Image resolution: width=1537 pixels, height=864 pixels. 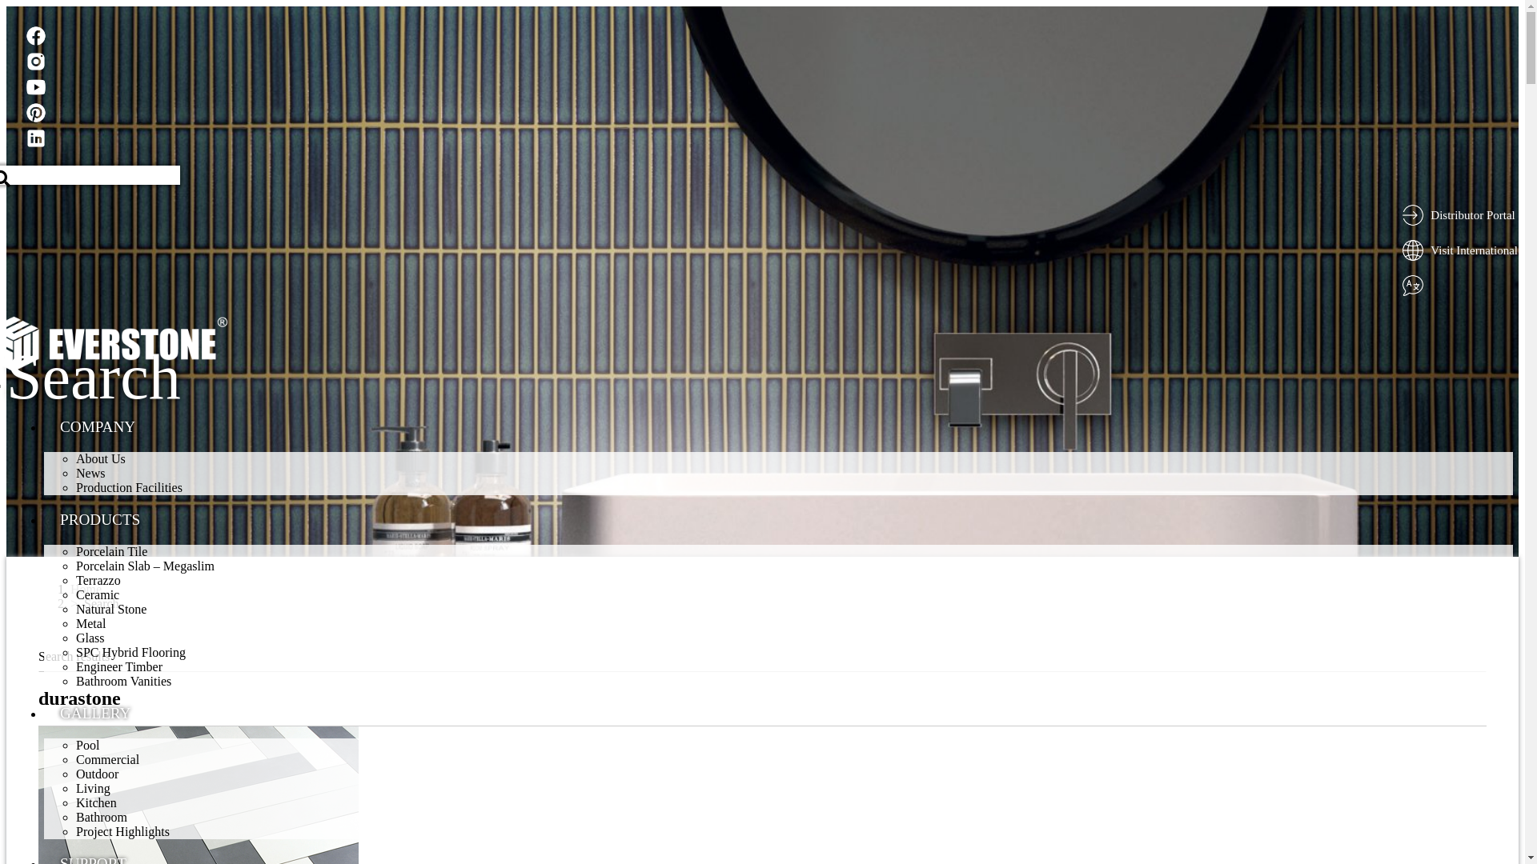 I want to click on Pool, so click(x=88, y=746).